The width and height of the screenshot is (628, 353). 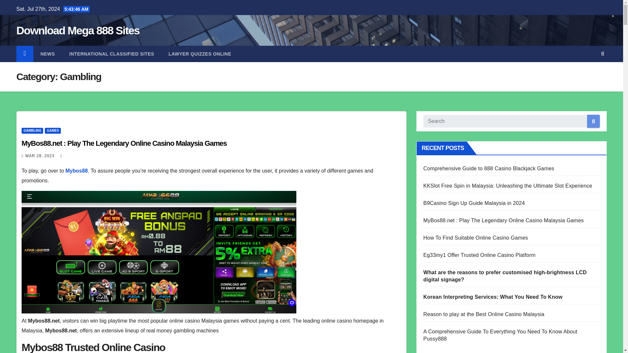 I want to click on MAR 28, 2023, so click(x=40, y=156).